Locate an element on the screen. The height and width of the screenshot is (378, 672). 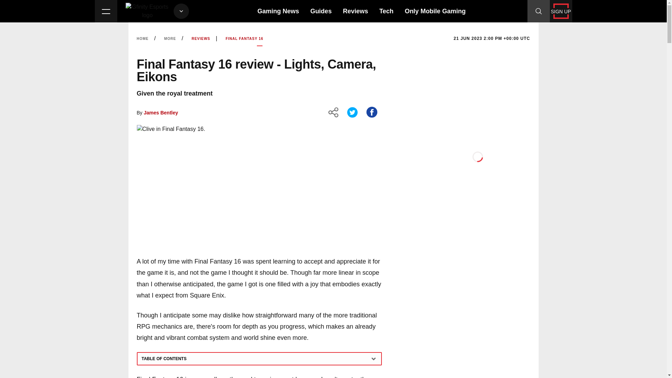
Reviews is located at coordinates (356, 11).